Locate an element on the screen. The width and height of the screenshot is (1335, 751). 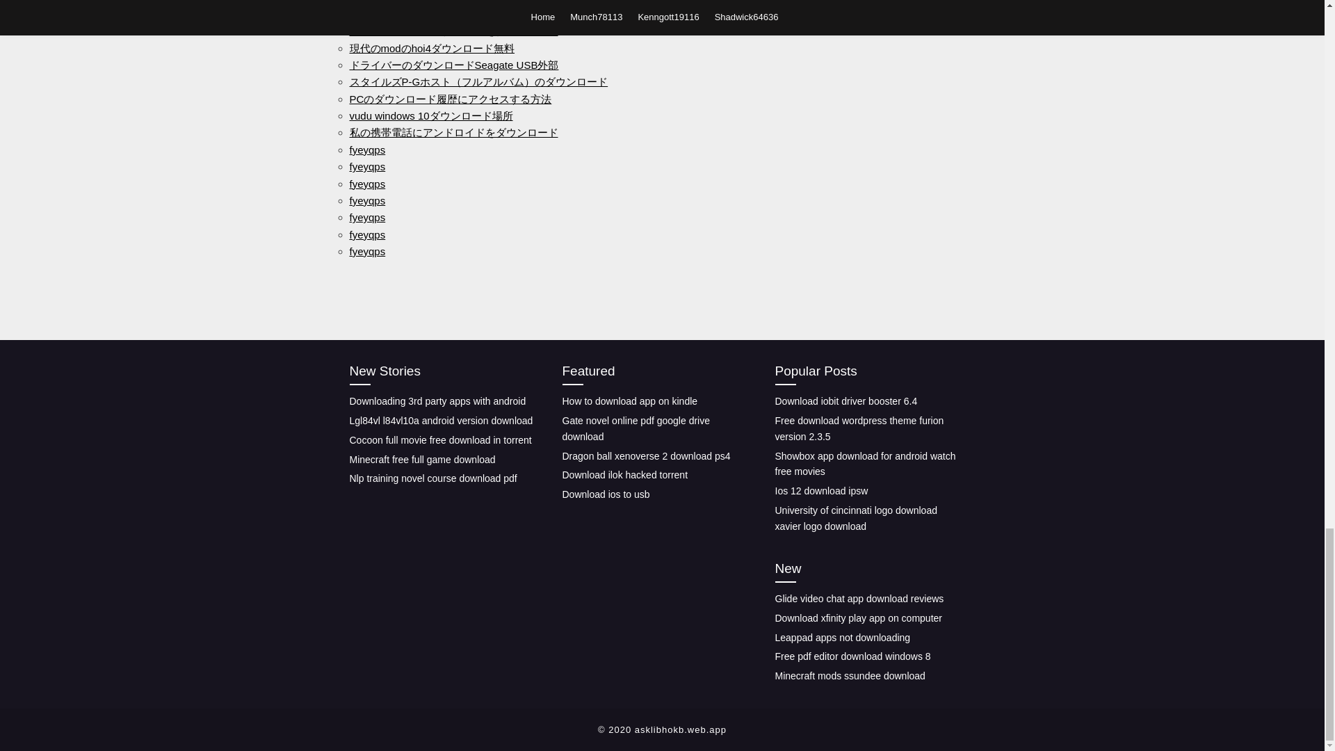
fyeyqps is located at coordinates (367, 217).